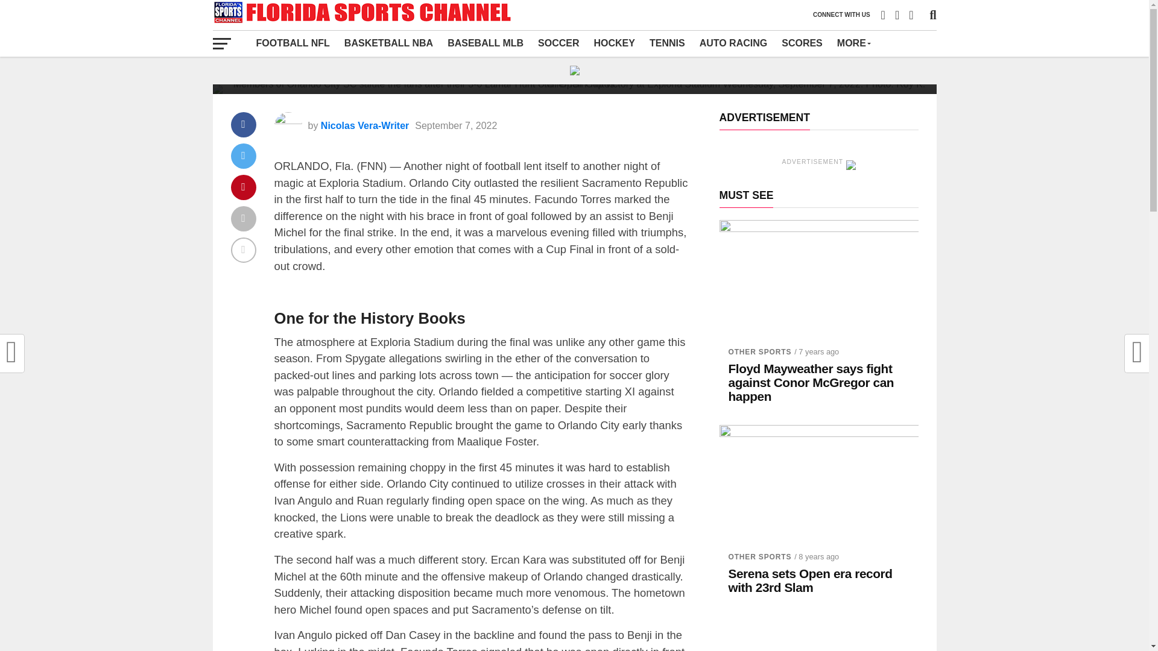 This screenshot has width=1158, height=651. I want to click on FOOTBALL NFL, so click(293, 43).